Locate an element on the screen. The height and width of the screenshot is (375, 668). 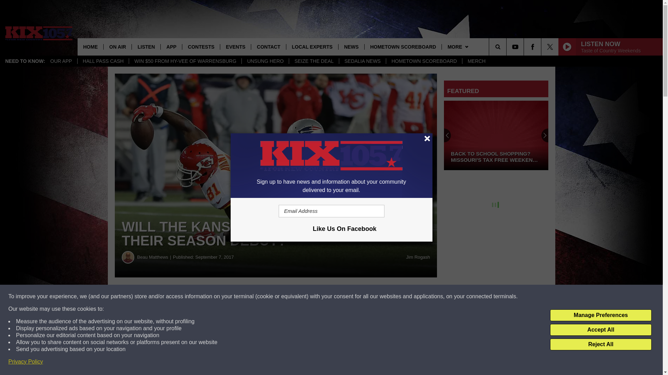
UNSUNG HERO is located at coordinates (265, 61).